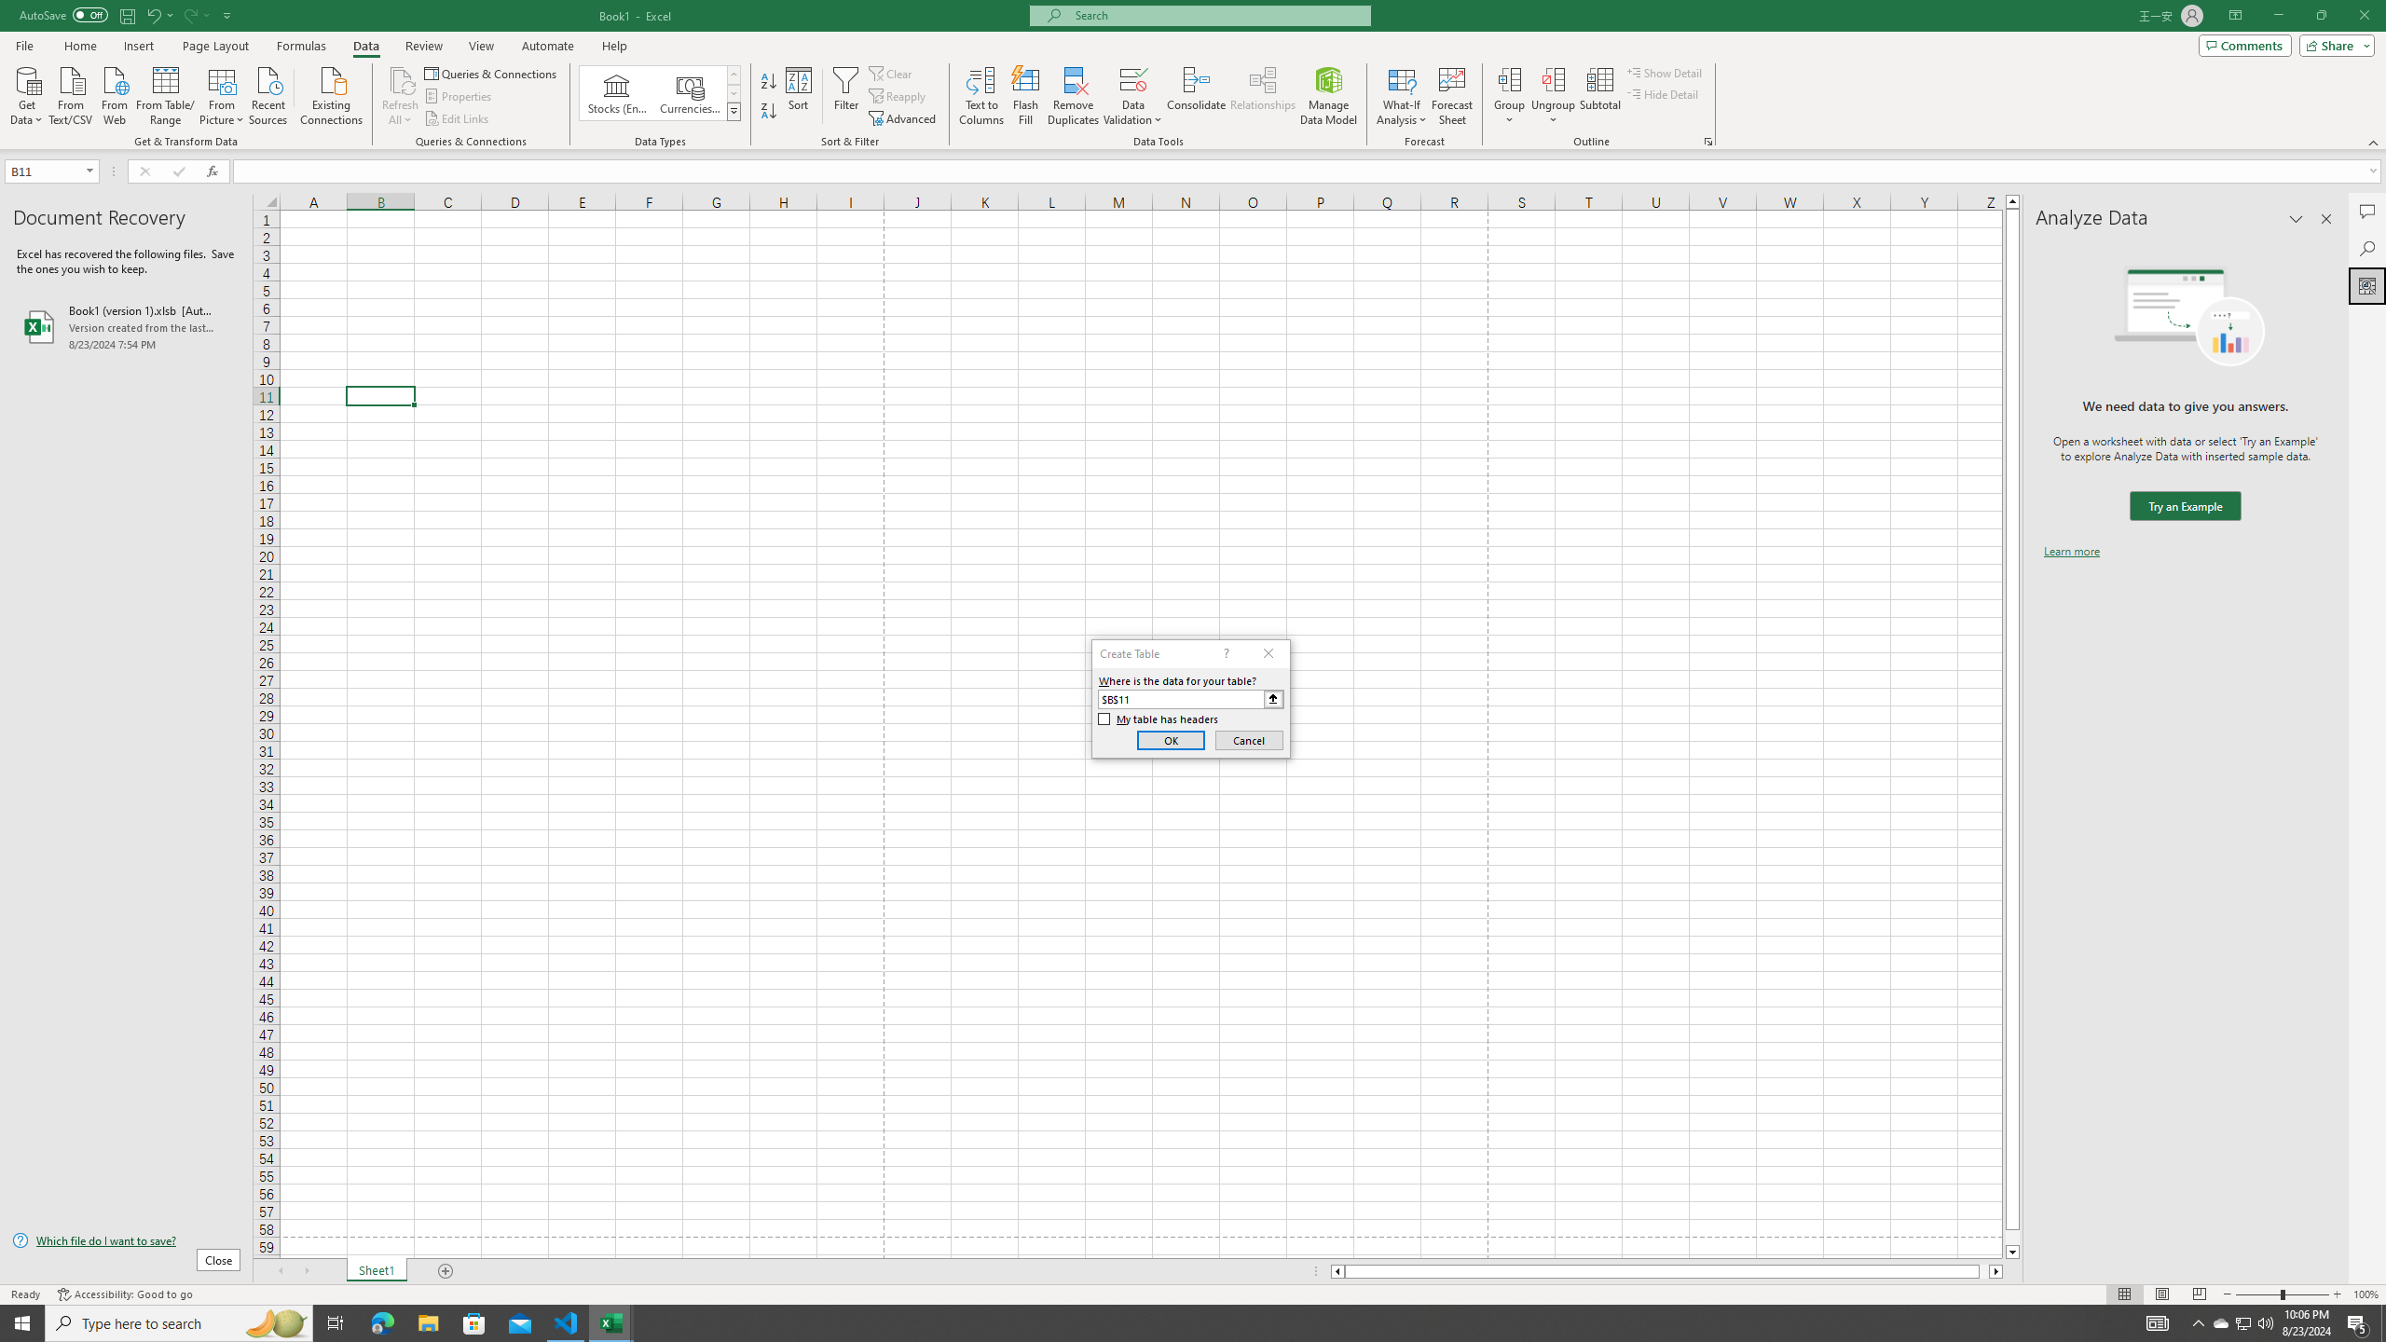 The image size is (2386, 1342). What do you see at coordinates (1510, 96) in the screenshot?
I see `Group...` at bounding box center [1510, 96].